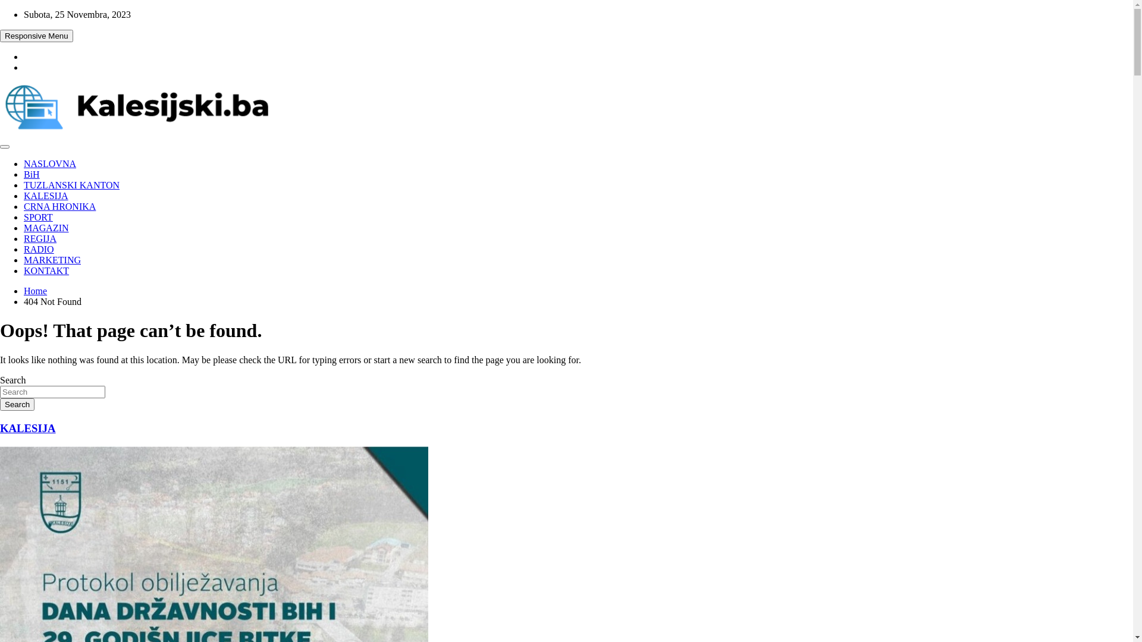 This screenshot has height=642, width=1142. What do you see at coordinates (17, 404) in the screenshot?
I see `Search` at bounding box center [17, 404].